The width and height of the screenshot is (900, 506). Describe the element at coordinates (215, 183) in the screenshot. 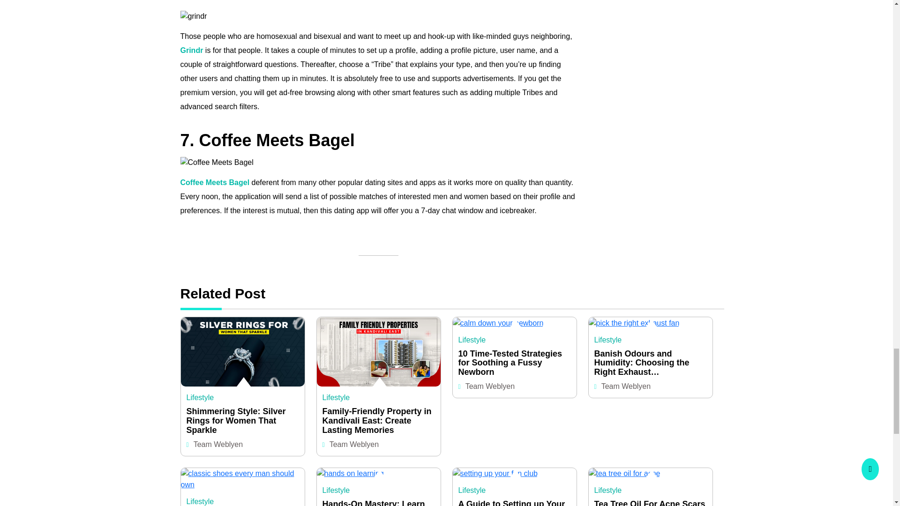

I see `Coffee Meets Bagel` at that location.